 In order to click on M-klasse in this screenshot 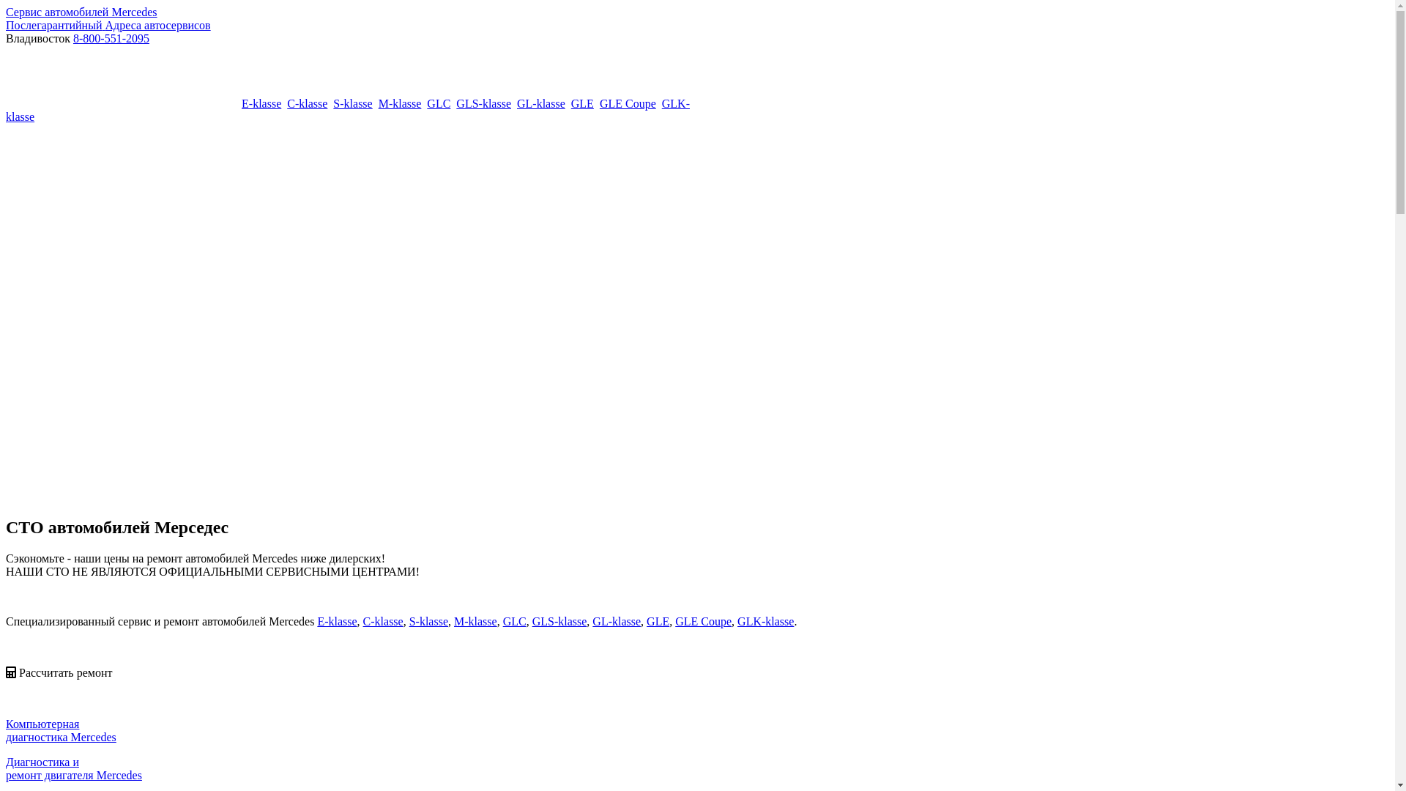, I will do `click(476, 621)`.